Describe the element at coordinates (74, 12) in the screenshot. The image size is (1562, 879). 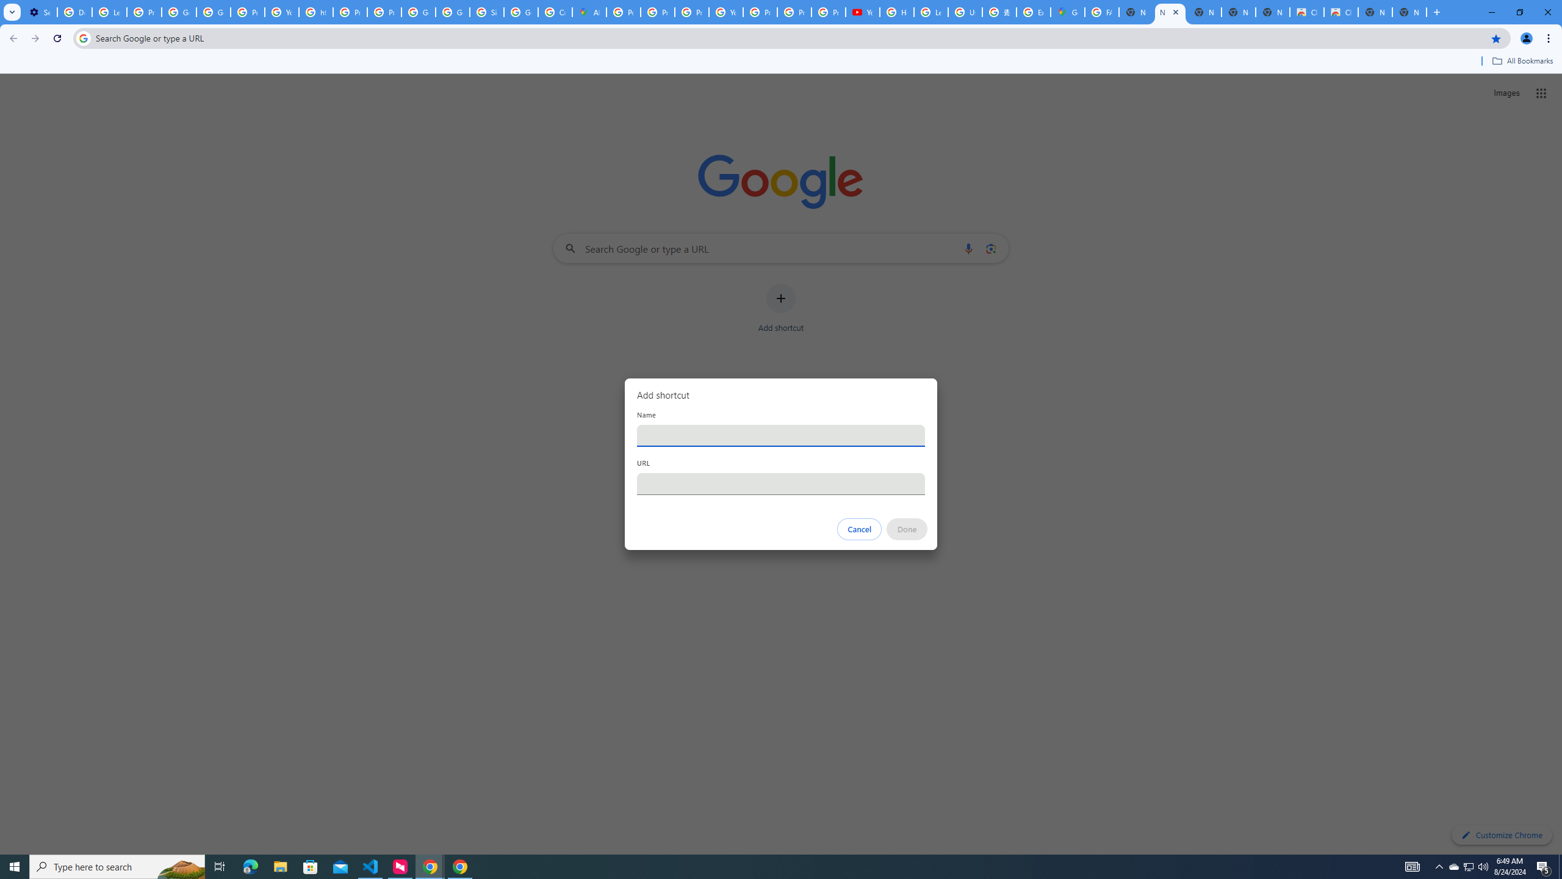
I see `Delete photos & videos - Computer - Google Photos Help` at that location.